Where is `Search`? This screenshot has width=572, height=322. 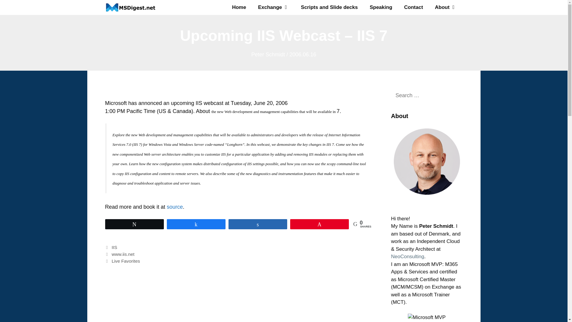
Search is located at coordinates (15, 7).